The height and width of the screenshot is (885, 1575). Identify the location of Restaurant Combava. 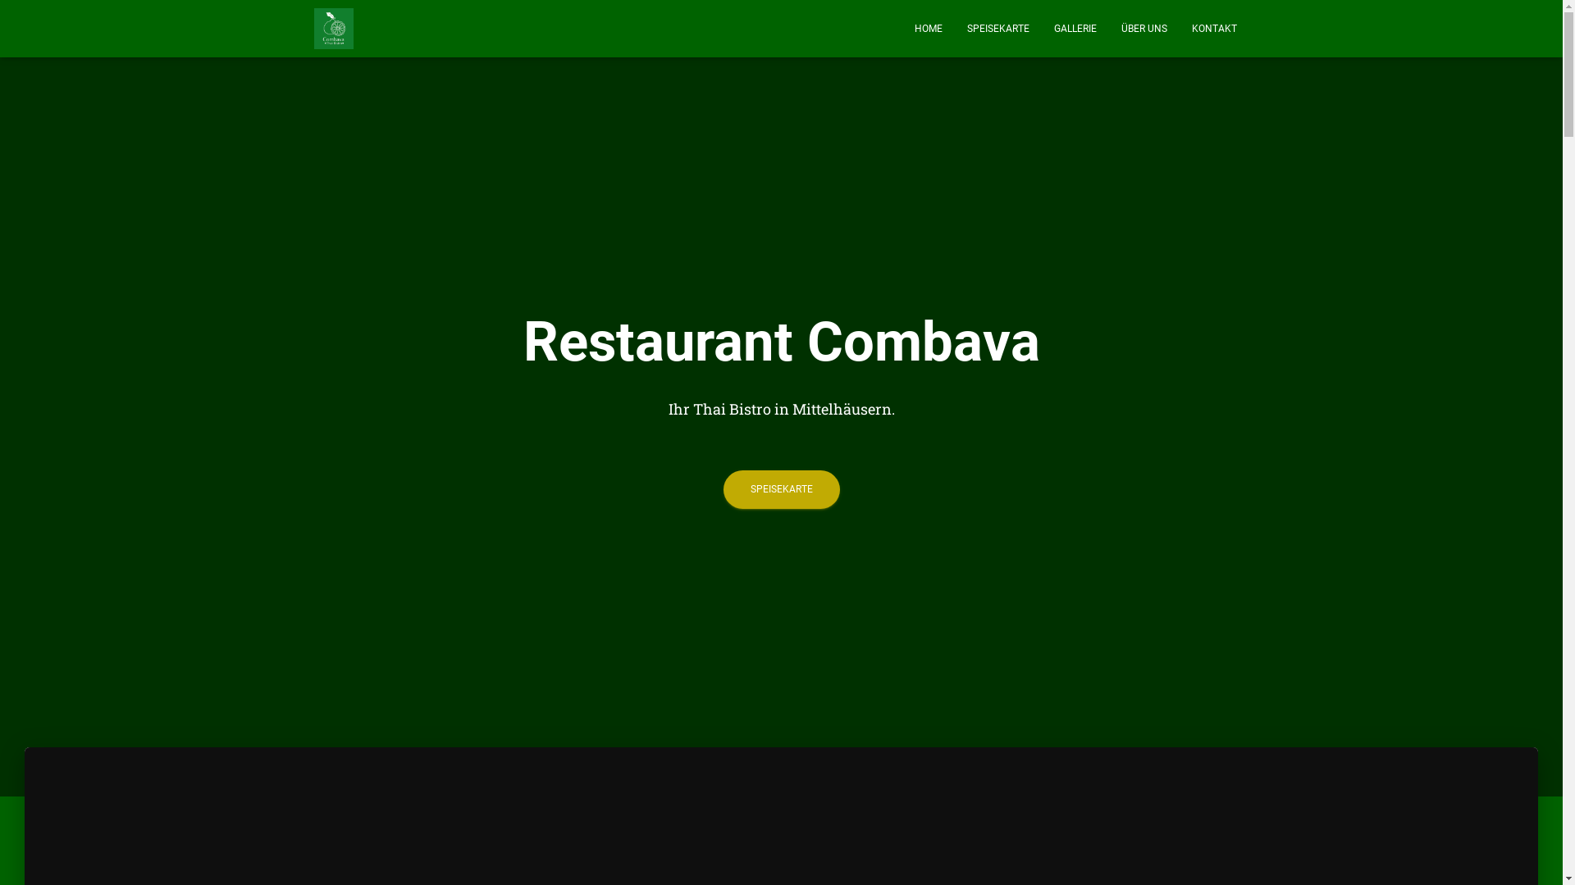
(335, 29).